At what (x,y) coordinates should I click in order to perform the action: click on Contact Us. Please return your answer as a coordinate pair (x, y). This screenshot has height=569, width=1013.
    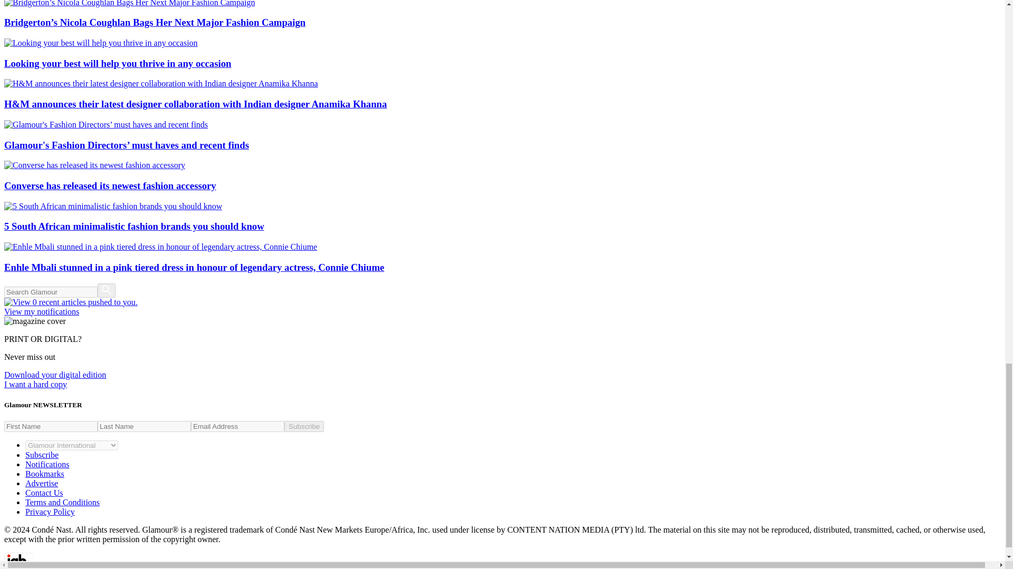
    Looking at the image, I should click on (44, 492).